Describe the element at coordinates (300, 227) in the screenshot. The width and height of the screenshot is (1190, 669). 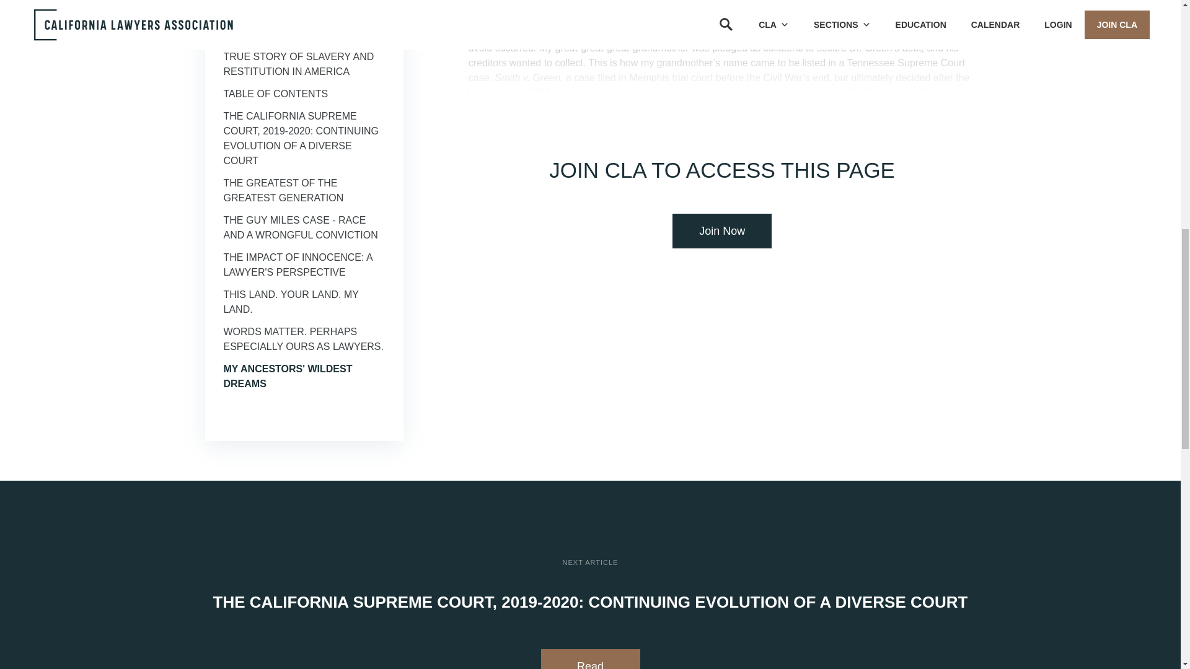
I see `The Guy Miles Case - Race and a Wrongful Conviction` at that location.